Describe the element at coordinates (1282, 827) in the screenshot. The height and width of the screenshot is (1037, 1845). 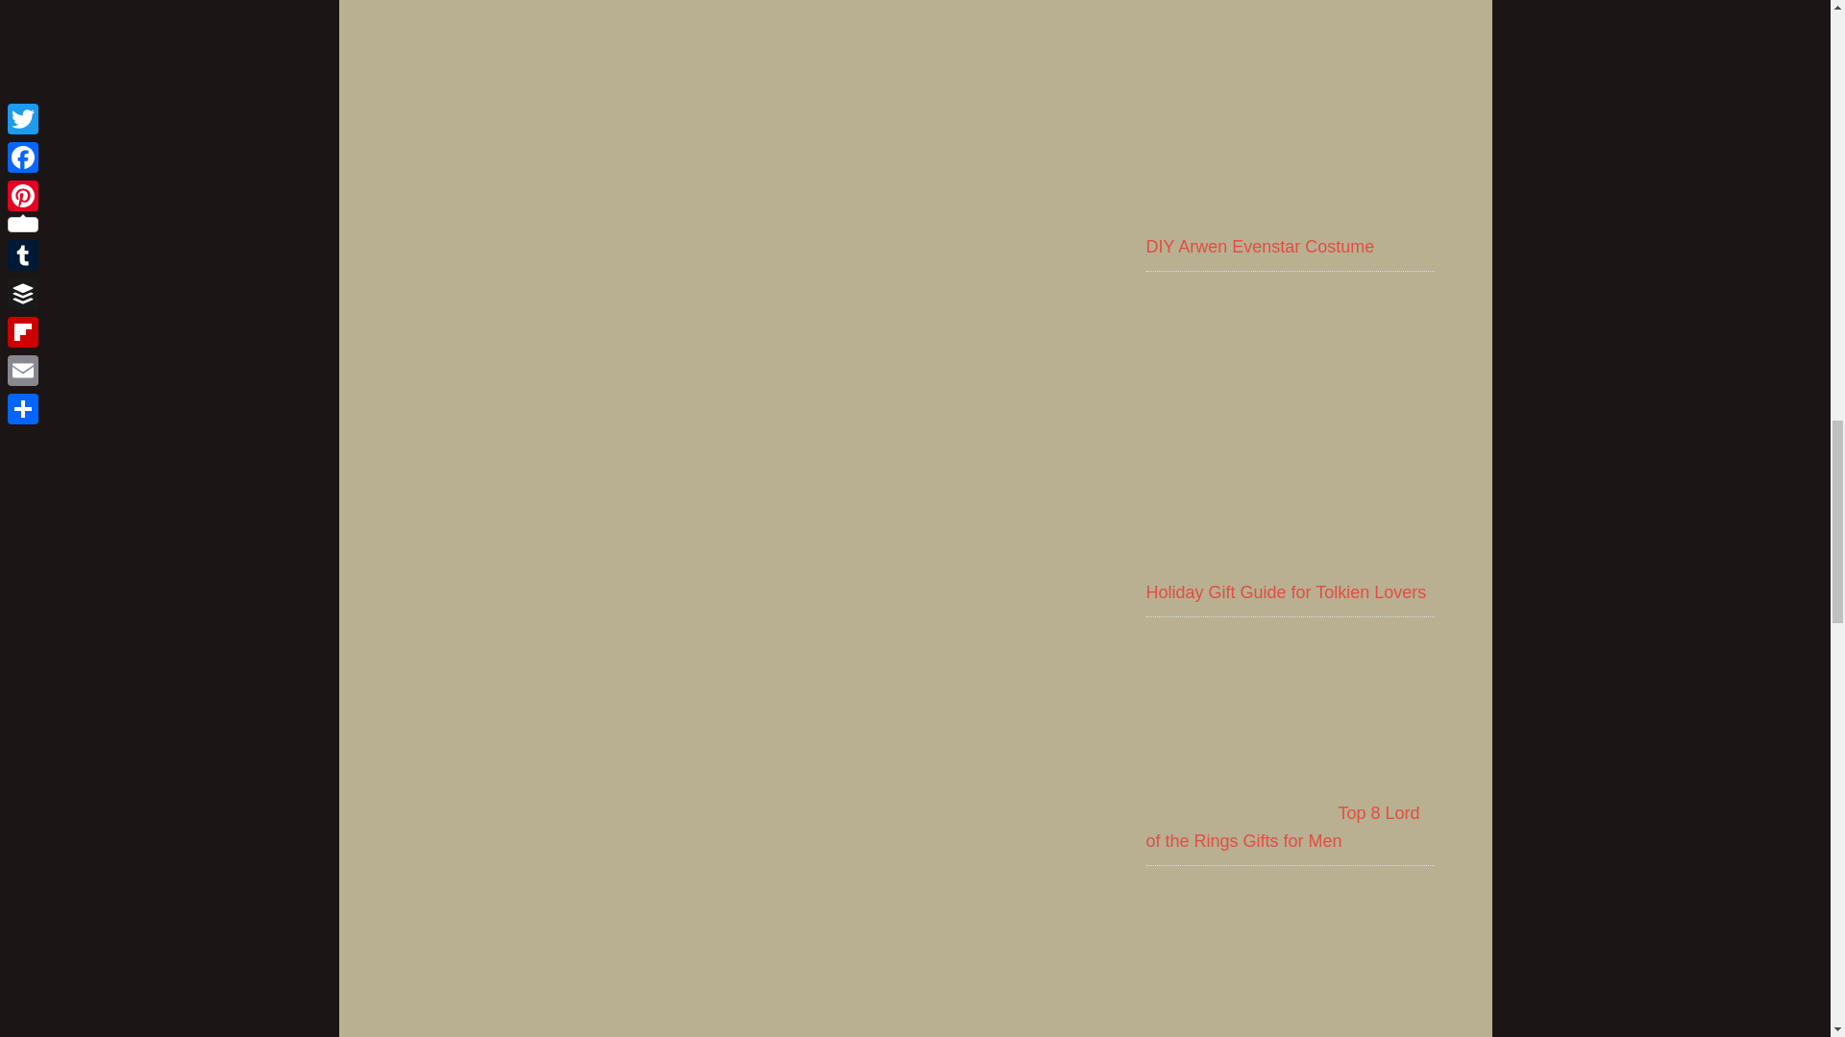
I see `Top 8 Lord of the Rings Gifts for Men` at that location.